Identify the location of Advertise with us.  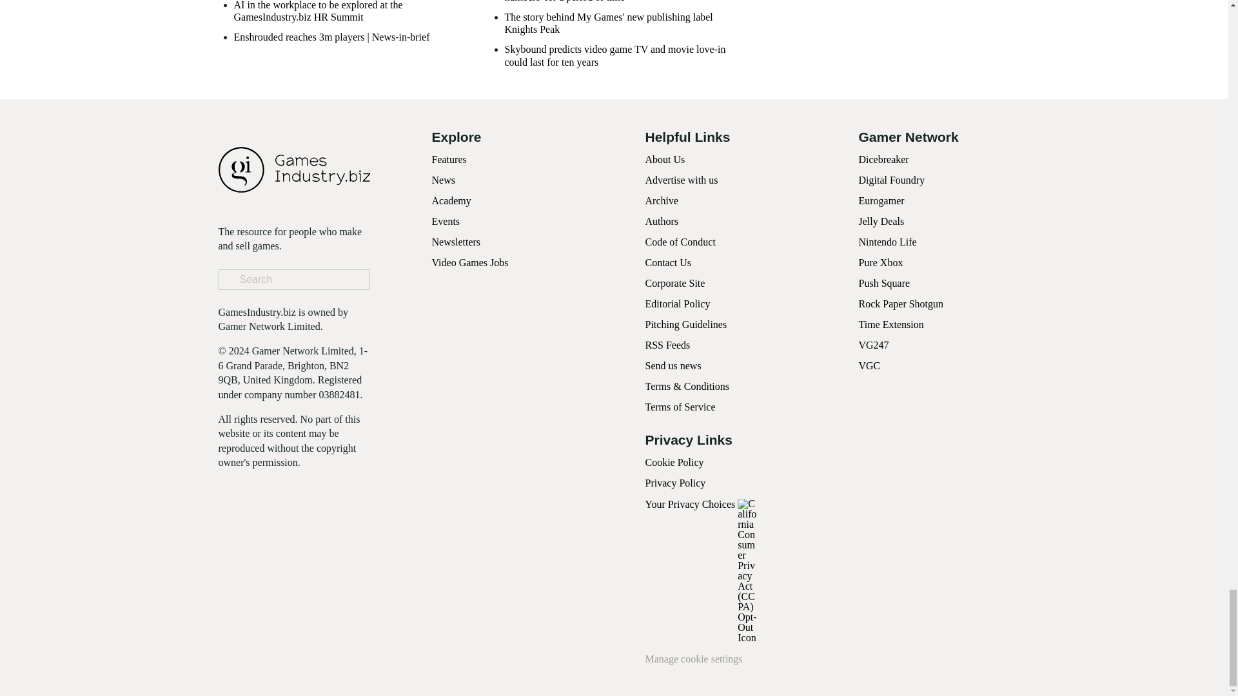
(681, 180).